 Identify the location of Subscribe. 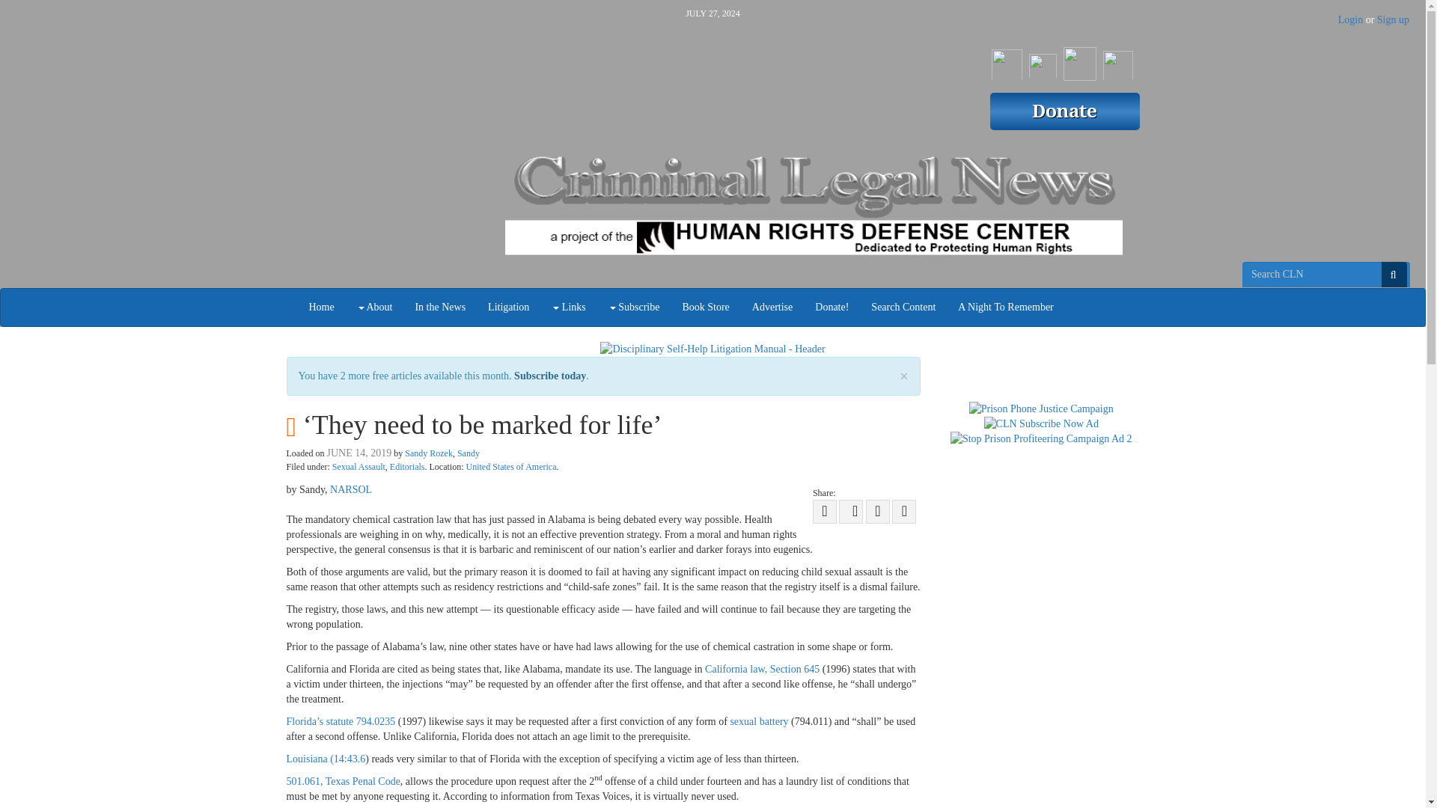
(634, 307).